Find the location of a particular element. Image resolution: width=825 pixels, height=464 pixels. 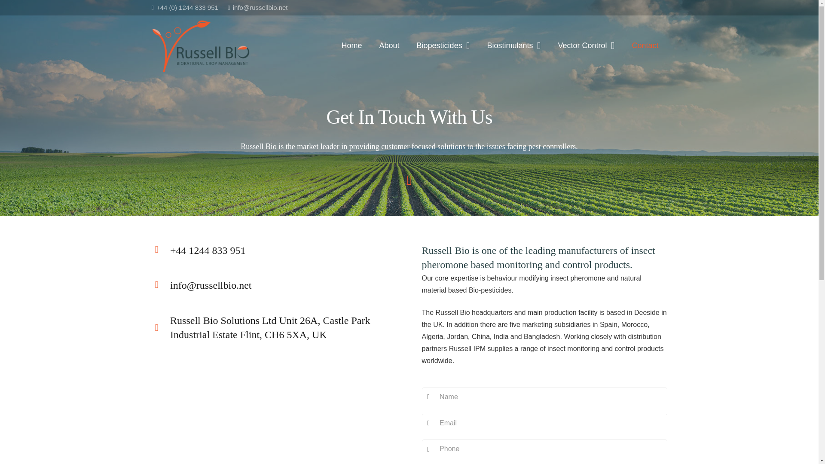

Vector Control is located at coordinates (586, 46).